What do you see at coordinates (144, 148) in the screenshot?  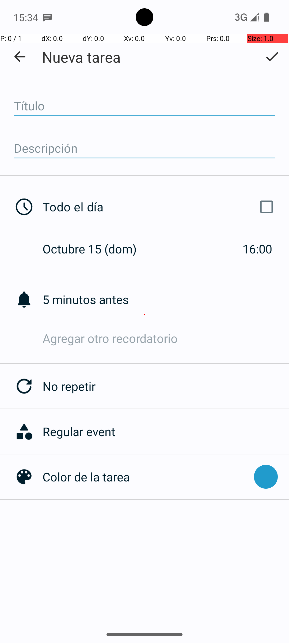 I see `Descripción` at bounding box center [144, 148].